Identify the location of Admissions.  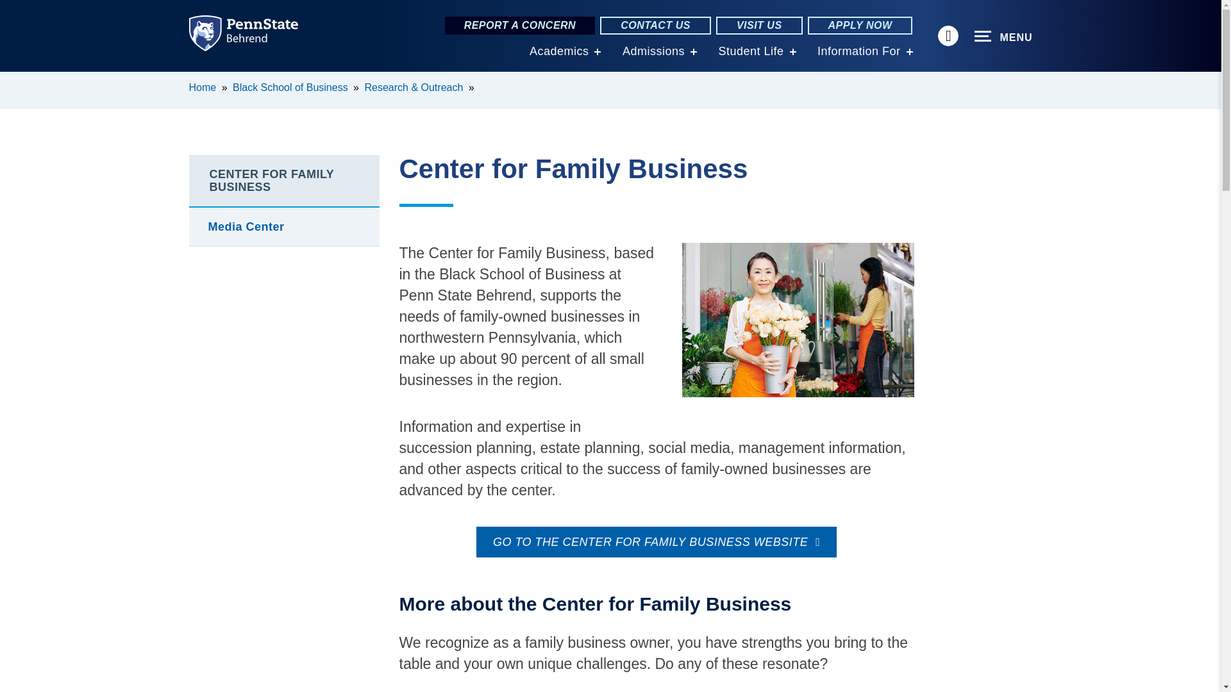
(653, 51).